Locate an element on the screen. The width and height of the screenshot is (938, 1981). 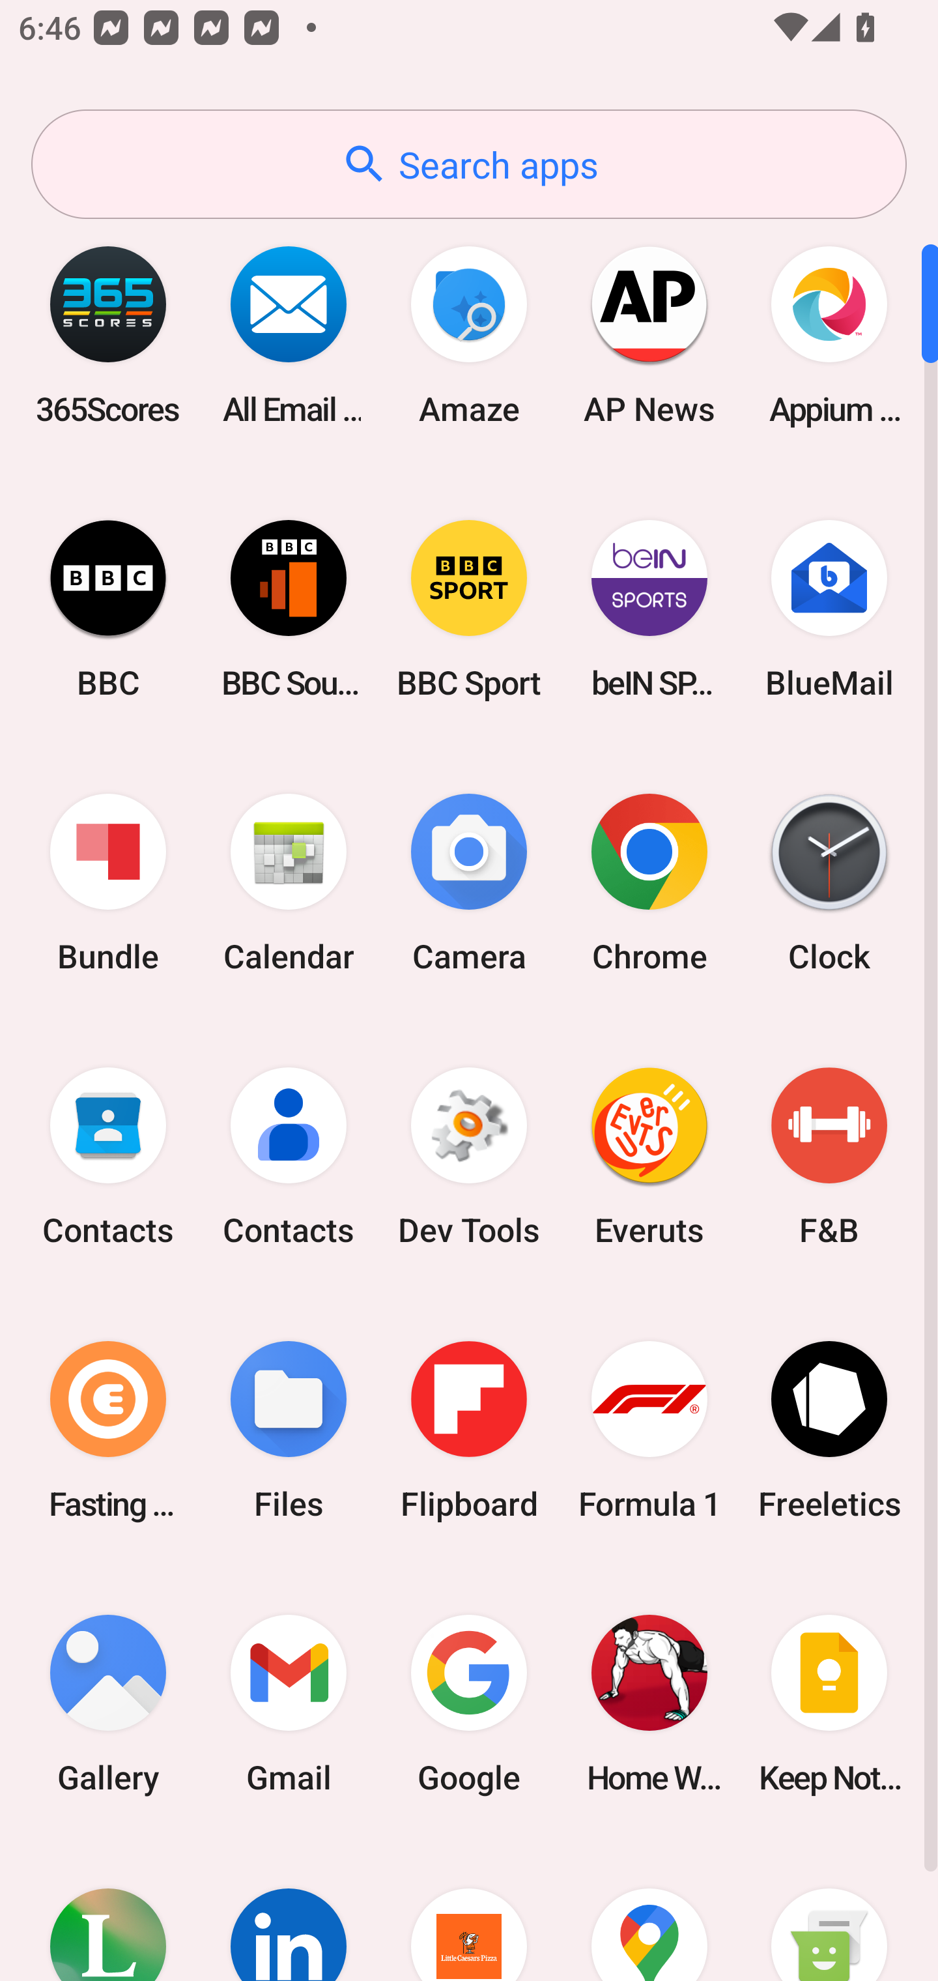
All Email Connect is located at coordinates (289, 335).